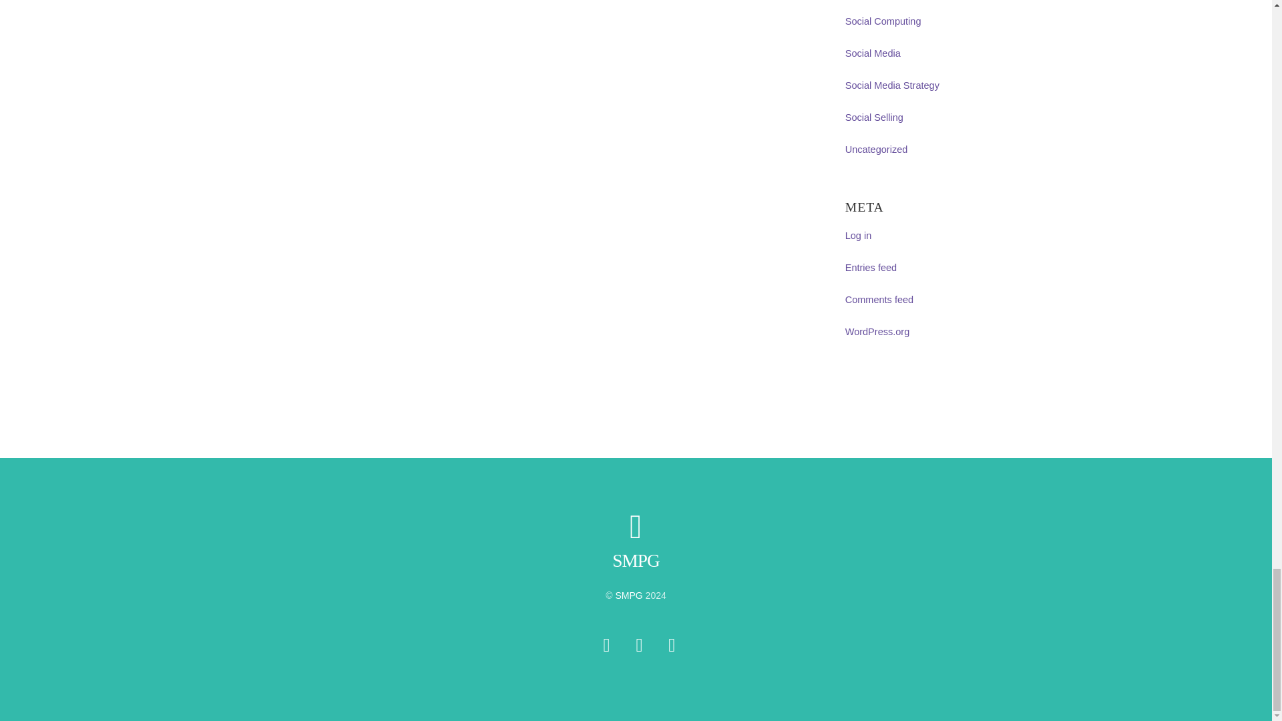  What do you see at coordinates (636, 561) in the screenshot?
I see `SMPG` at bounding box center [636, 561].